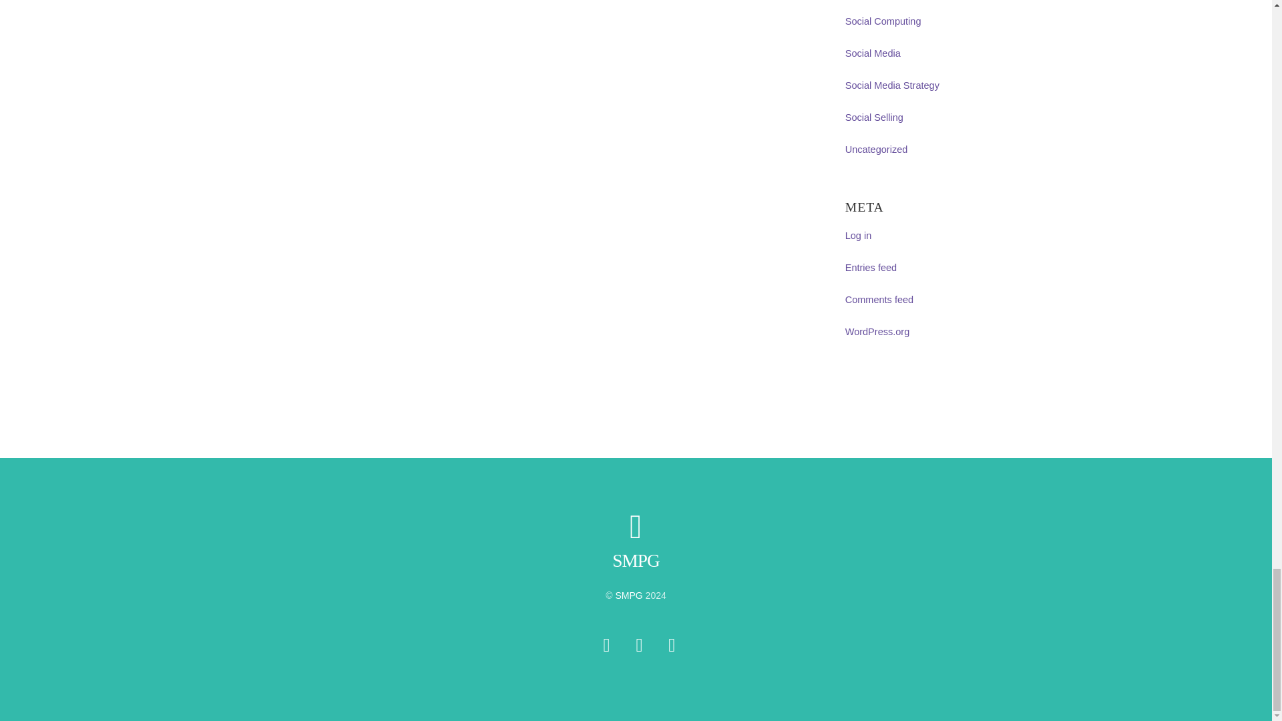  What do you see at coordinates (636, 561) in the screenshot?
I see `SMPG` at bounding box center [636, 561].